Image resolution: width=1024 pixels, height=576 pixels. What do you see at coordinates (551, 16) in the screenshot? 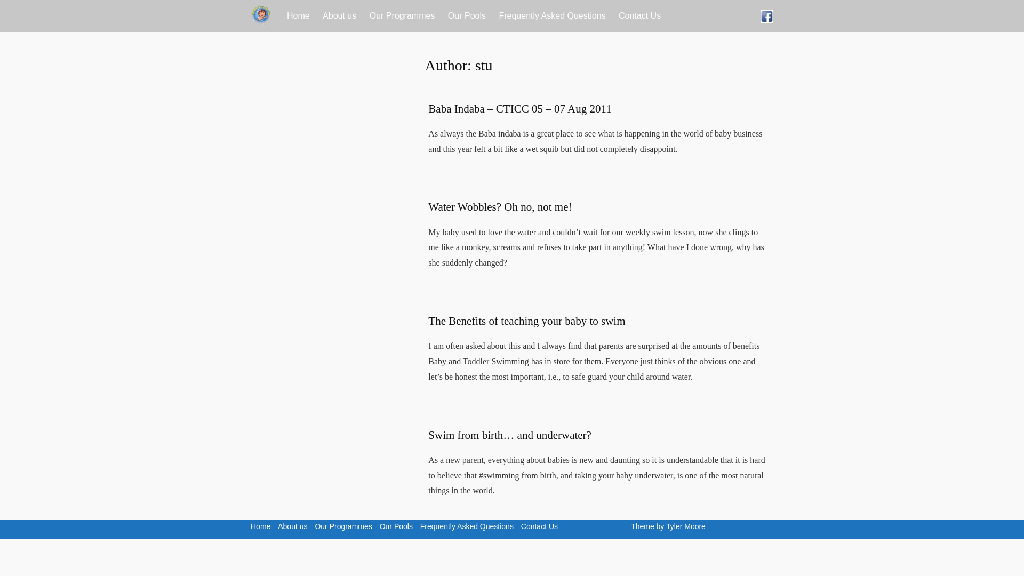
I see `Frequently Asked Questions` at bounding box center [551, 16].